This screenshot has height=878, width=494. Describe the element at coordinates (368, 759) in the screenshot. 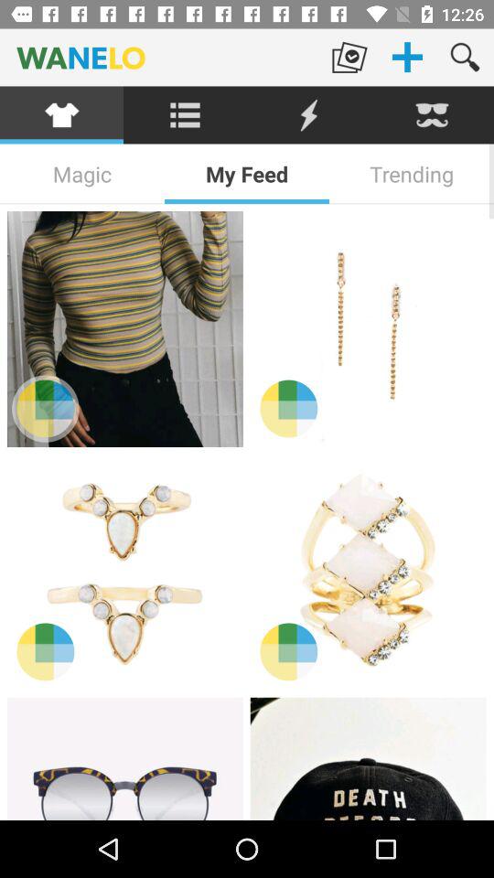

I see `select picture` at that location.